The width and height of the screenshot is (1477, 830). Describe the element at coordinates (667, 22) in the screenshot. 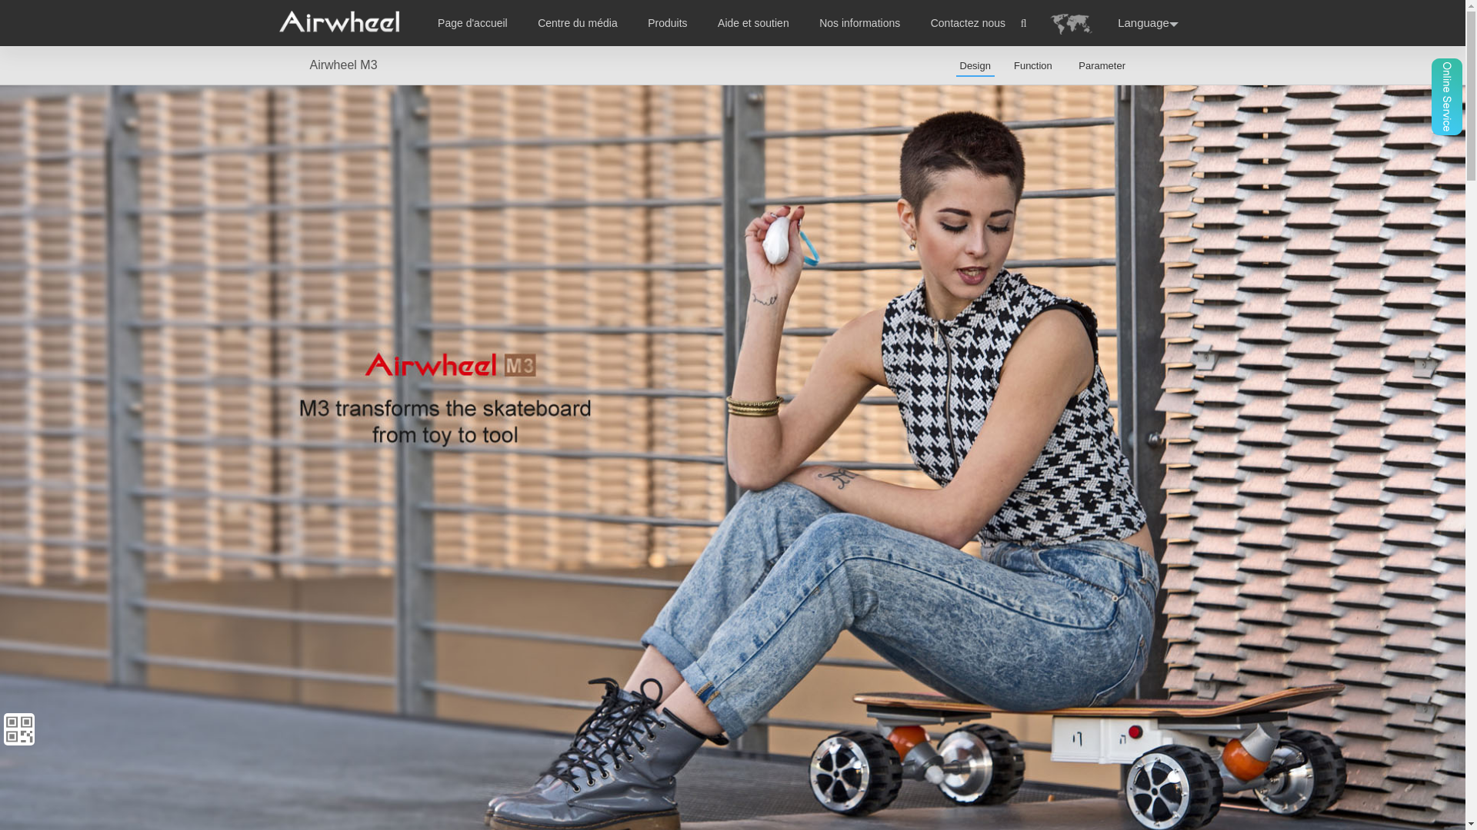

I see `Produits` at that location.